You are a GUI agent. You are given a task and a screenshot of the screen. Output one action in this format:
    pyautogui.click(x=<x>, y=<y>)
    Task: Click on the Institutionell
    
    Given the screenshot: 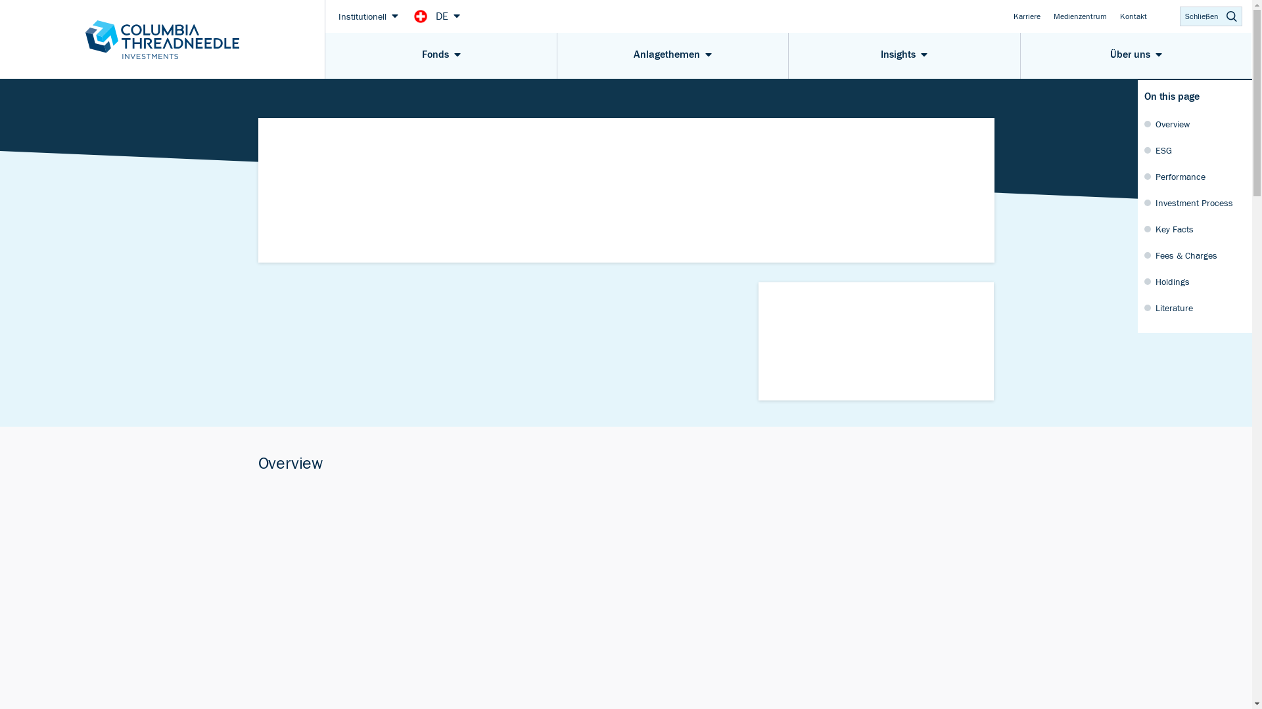 What is the action you would take?
    pyautogui.click(x=369, y=16)
    